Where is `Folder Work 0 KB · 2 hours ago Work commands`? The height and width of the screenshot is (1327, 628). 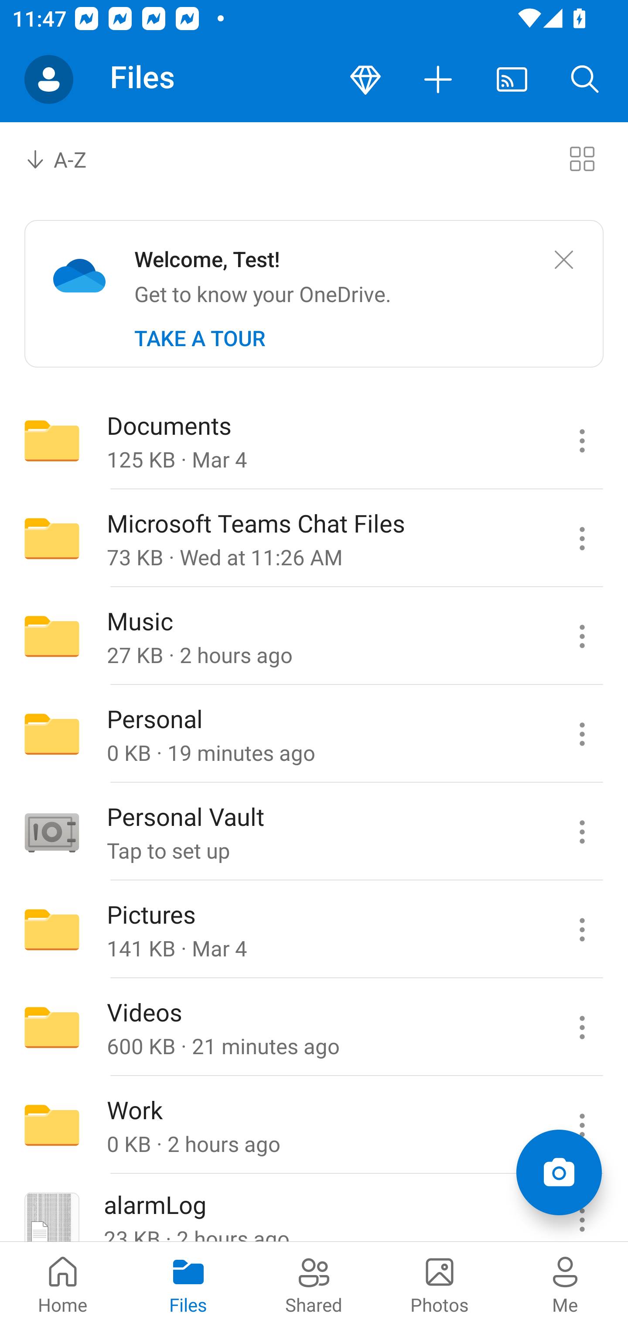
Folder Work 0 KB · 2 hours ago Work commands is located at coordinates (314, 1125).